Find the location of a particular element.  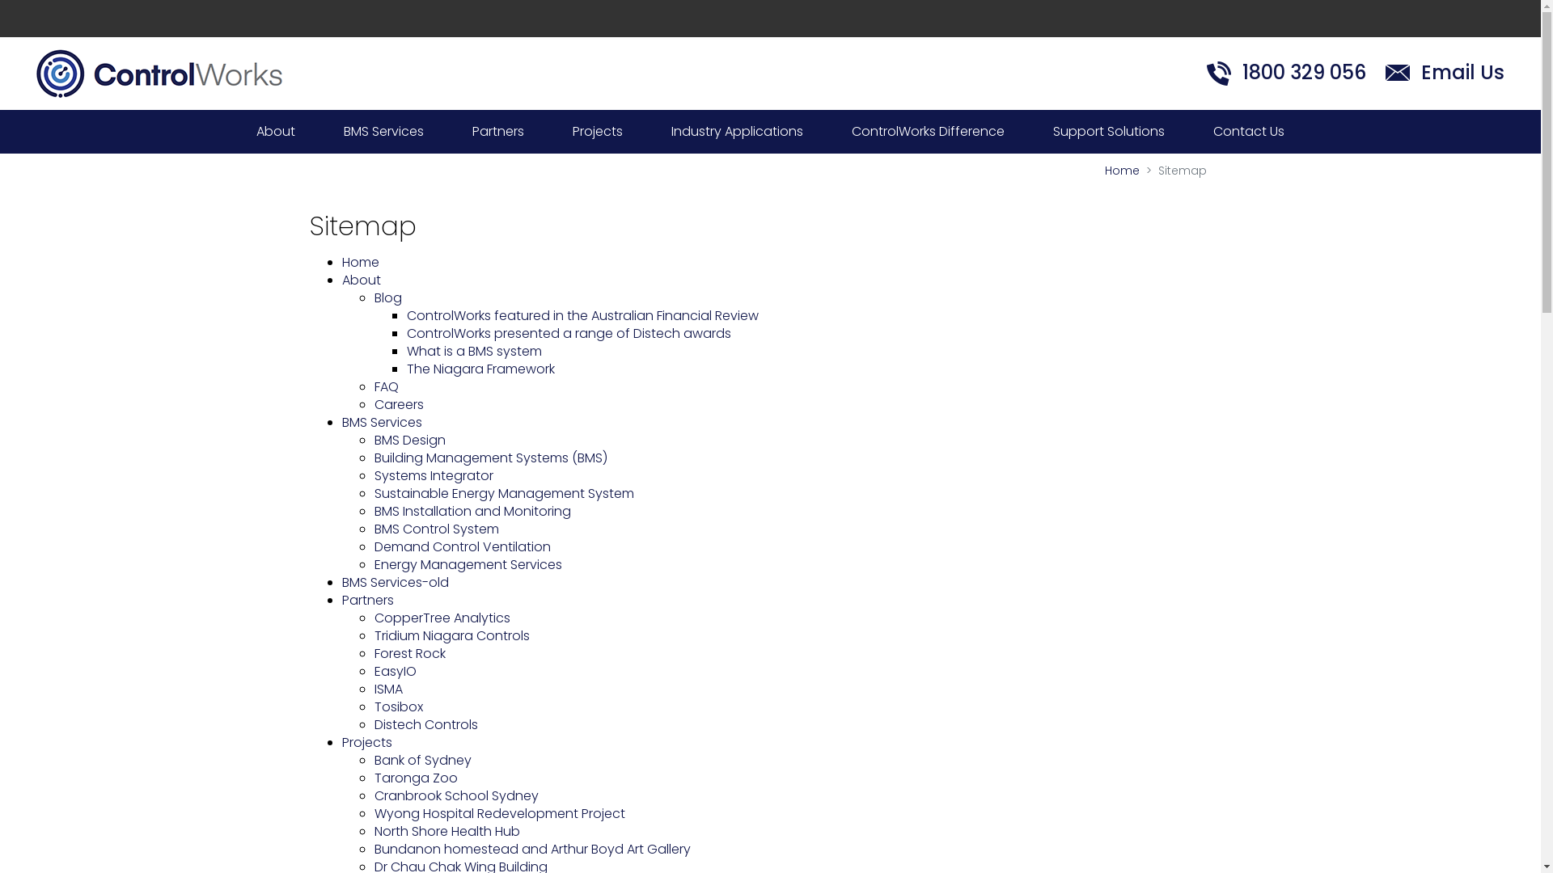

BMS Control System is located at coordinates (436, 529).